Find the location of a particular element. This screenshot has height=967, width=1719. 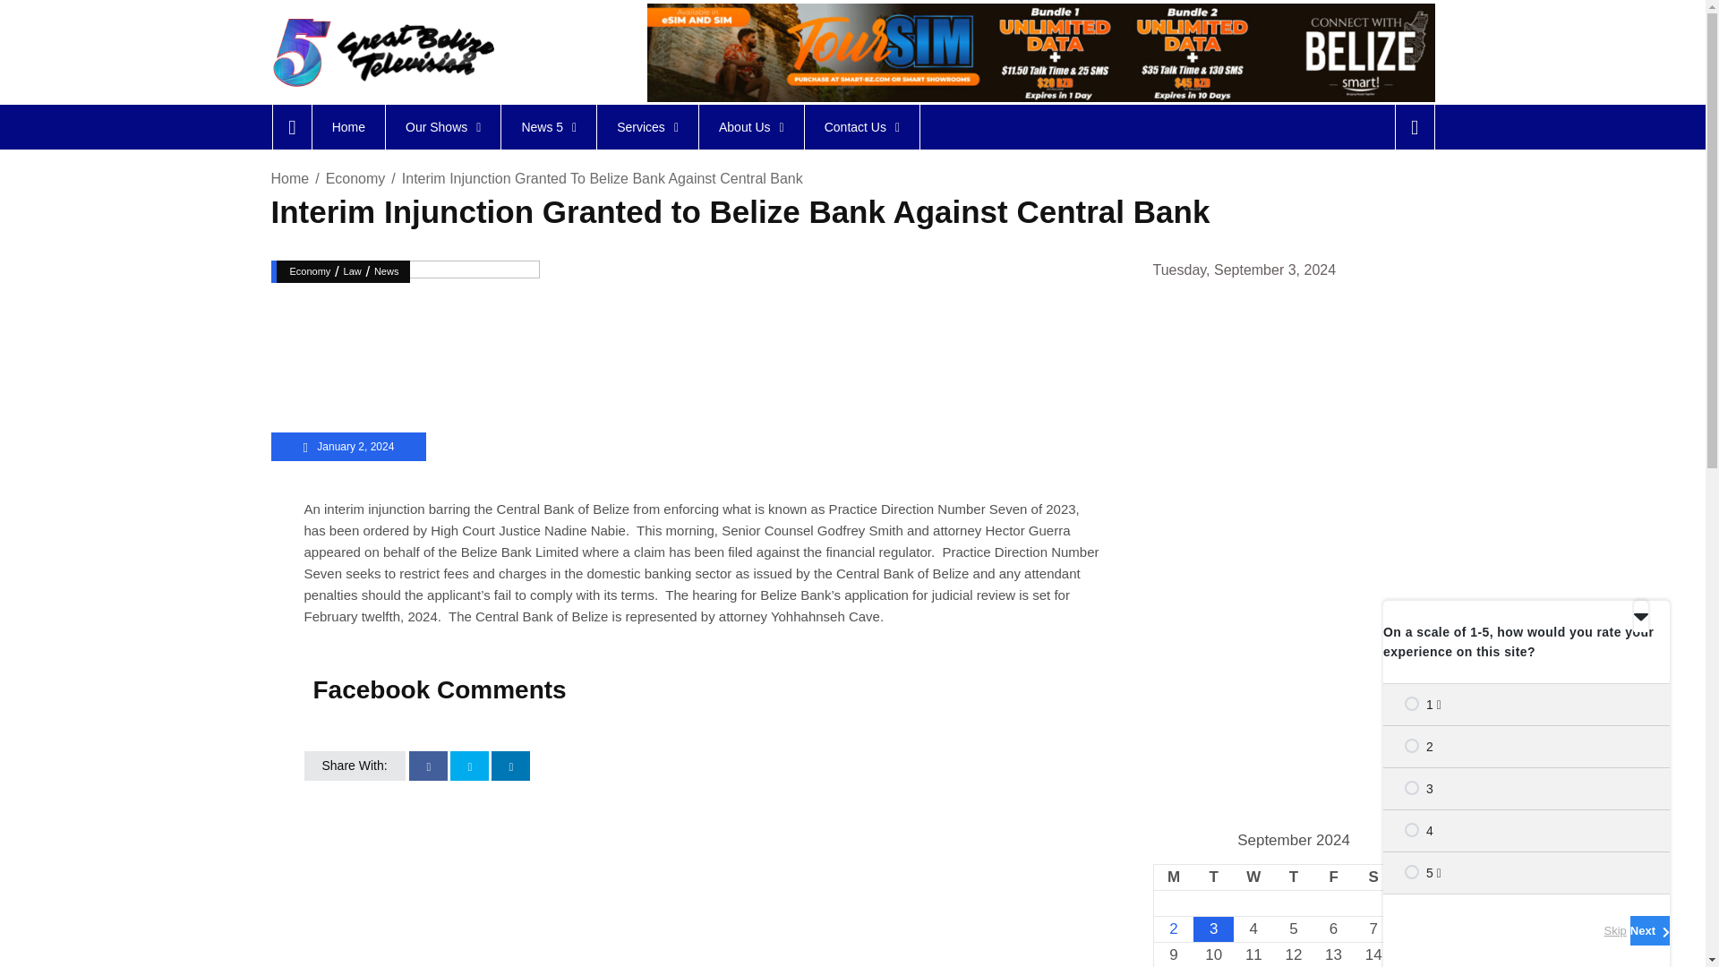

Friday is located at coordinates (1333, 877).